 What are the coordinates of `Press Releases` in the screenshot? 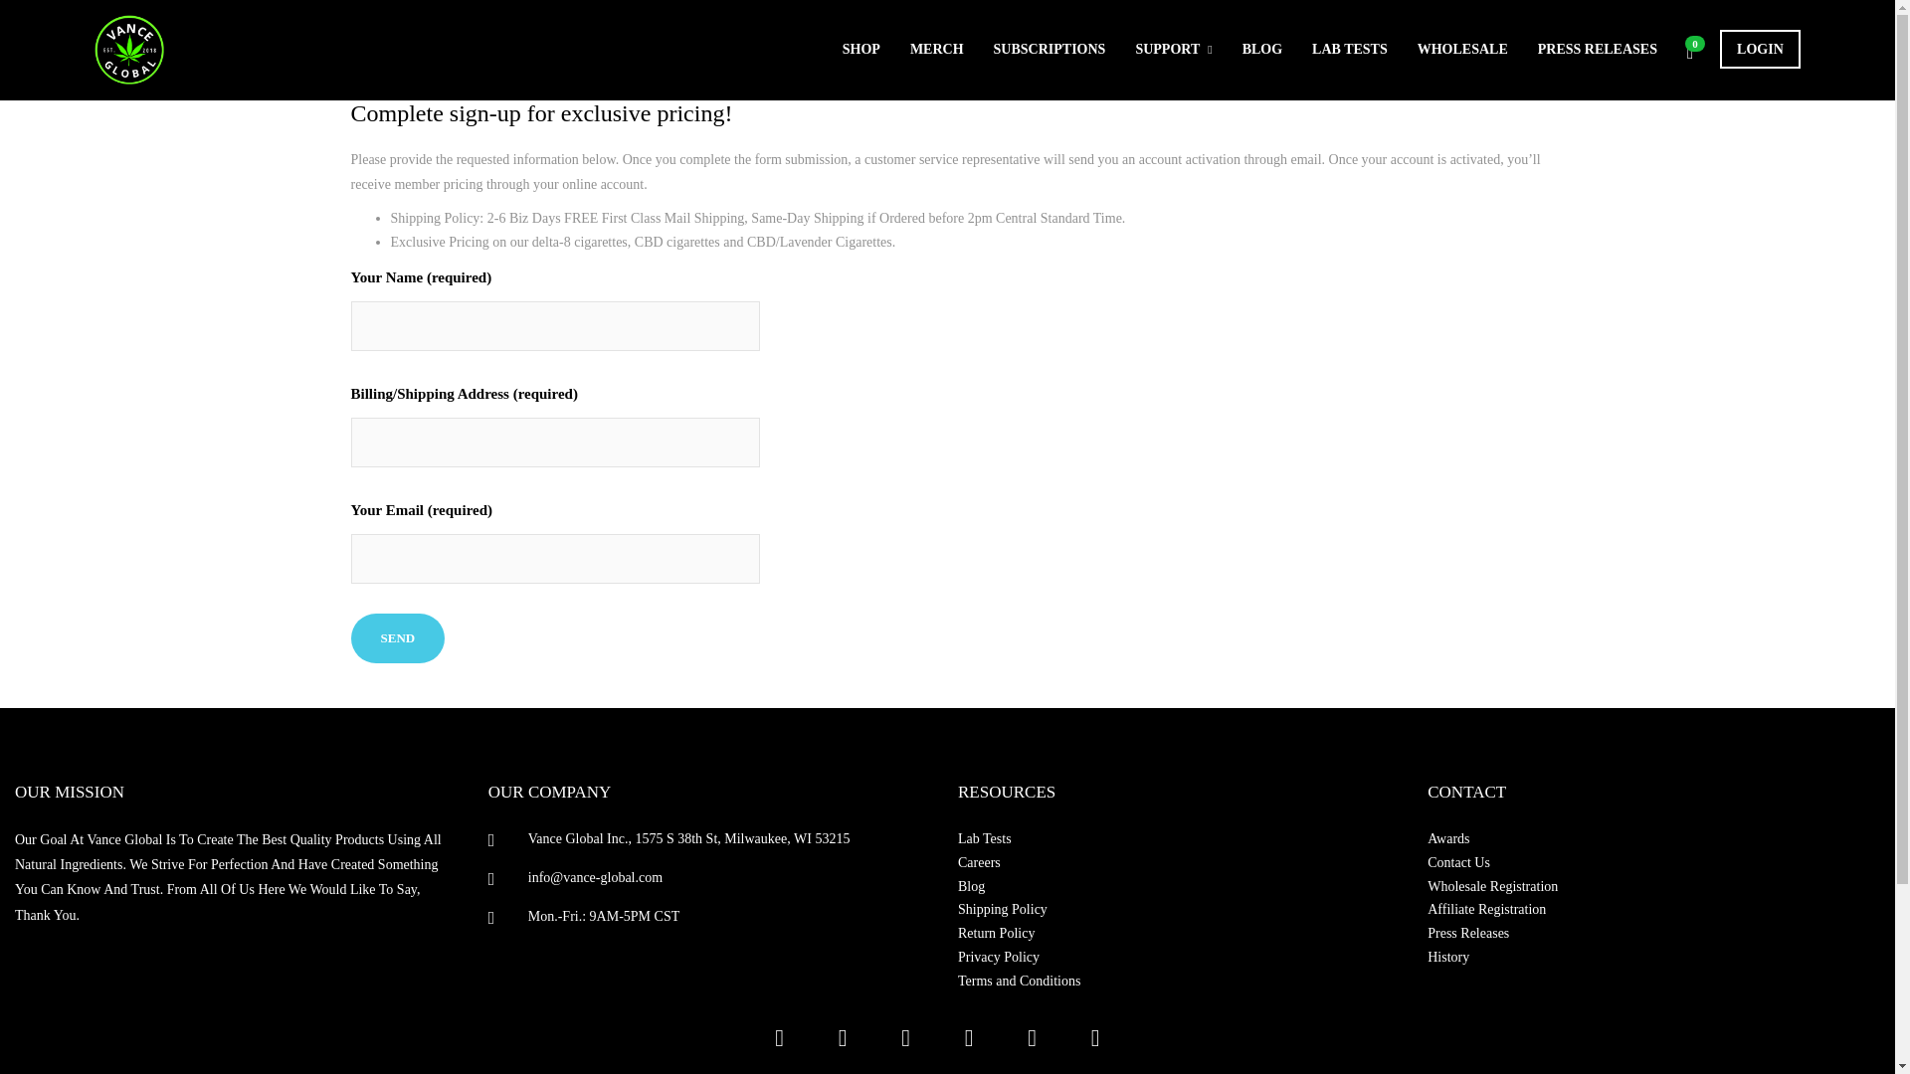 It's located at (1649, 933).